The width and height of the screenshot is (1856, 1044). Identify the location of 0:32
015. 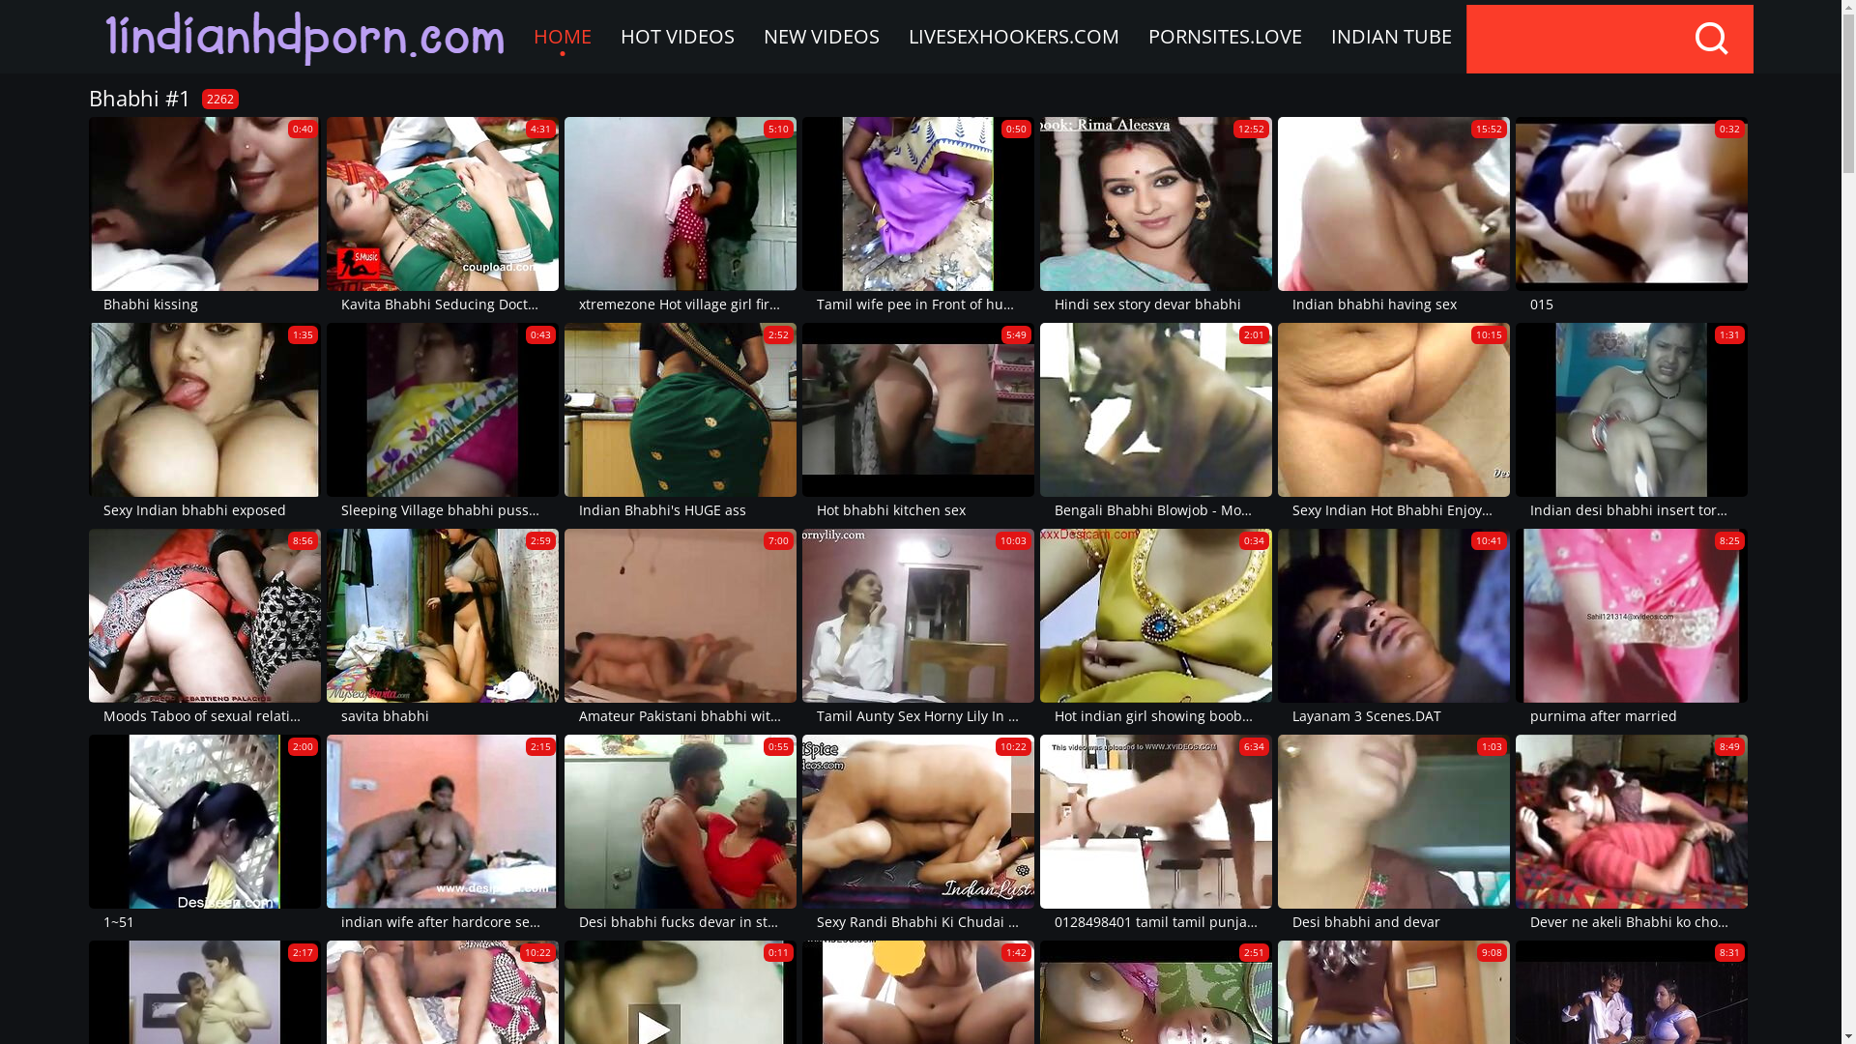
(1632, 217).